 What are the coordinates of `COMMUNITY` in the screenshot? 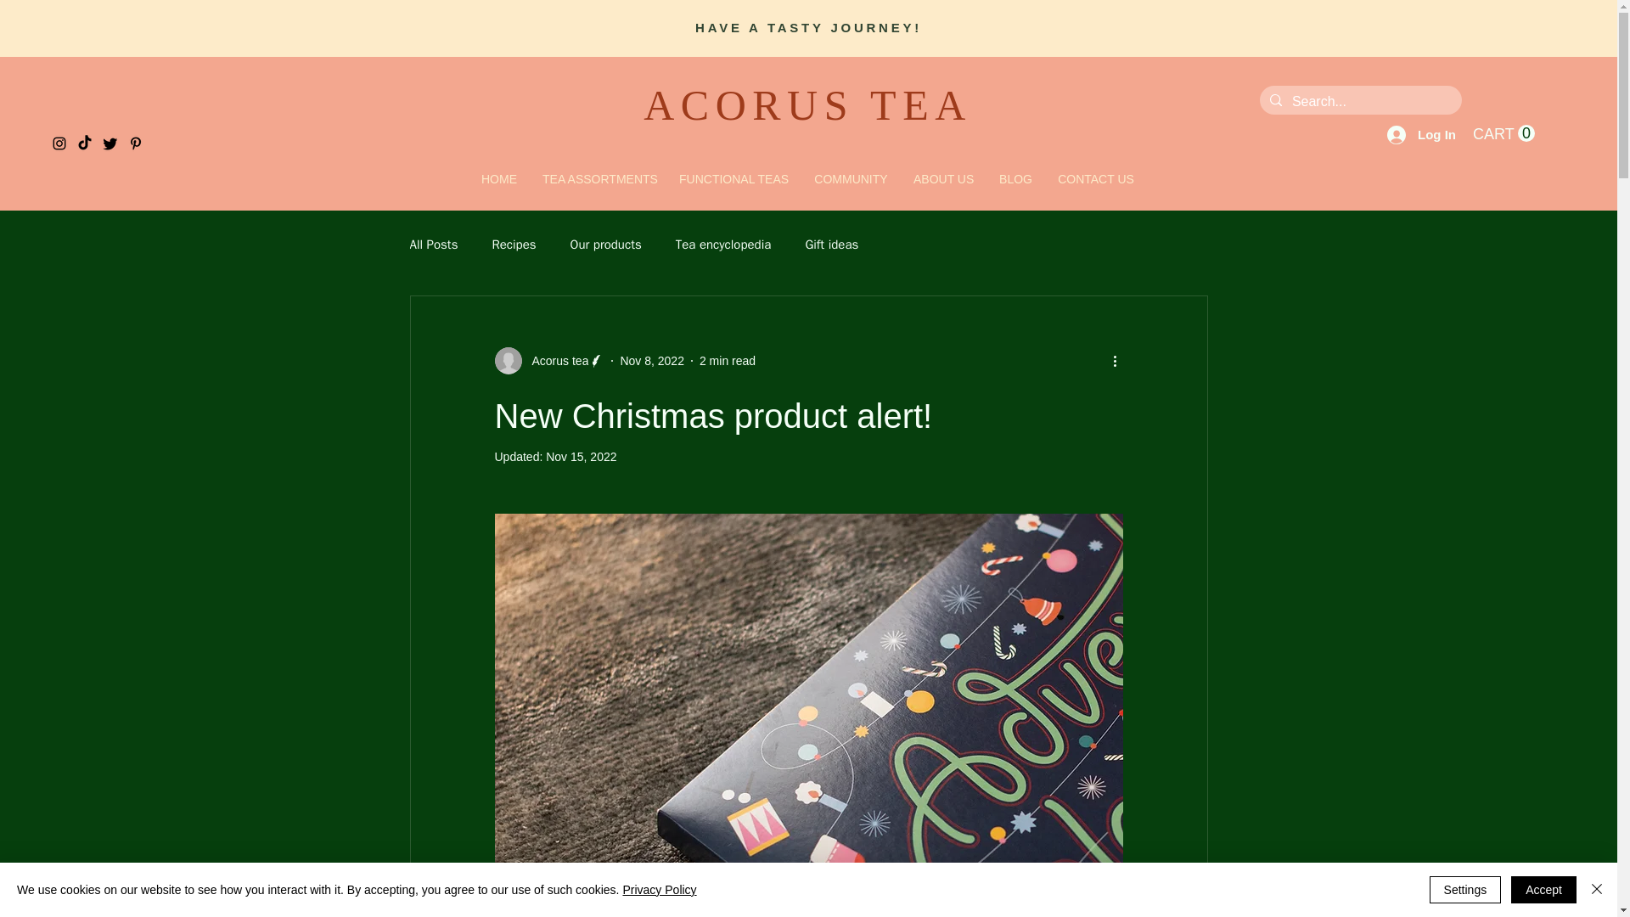 It's located at (851, 180).